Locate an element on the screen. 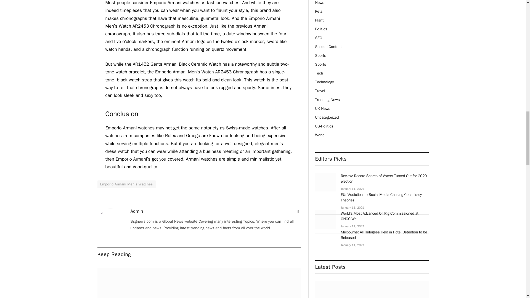 The width and height of the screenshot is (530, 298). Jeansato: A Simple Definition Which You Must Listen To is located at coordinates (131, 283).